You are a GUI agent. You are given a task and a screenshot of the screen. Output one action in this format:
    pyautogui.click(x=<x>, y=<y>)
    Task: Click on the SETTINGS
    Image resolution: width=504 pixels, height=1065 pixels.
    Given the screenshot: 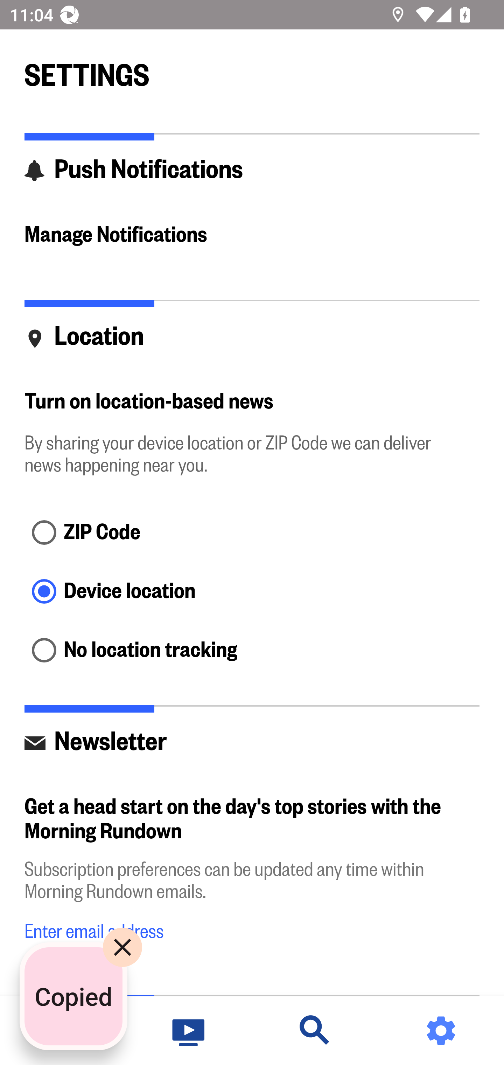 What is the action you would take?
    pyautogui.click(x=252, y=69)
    